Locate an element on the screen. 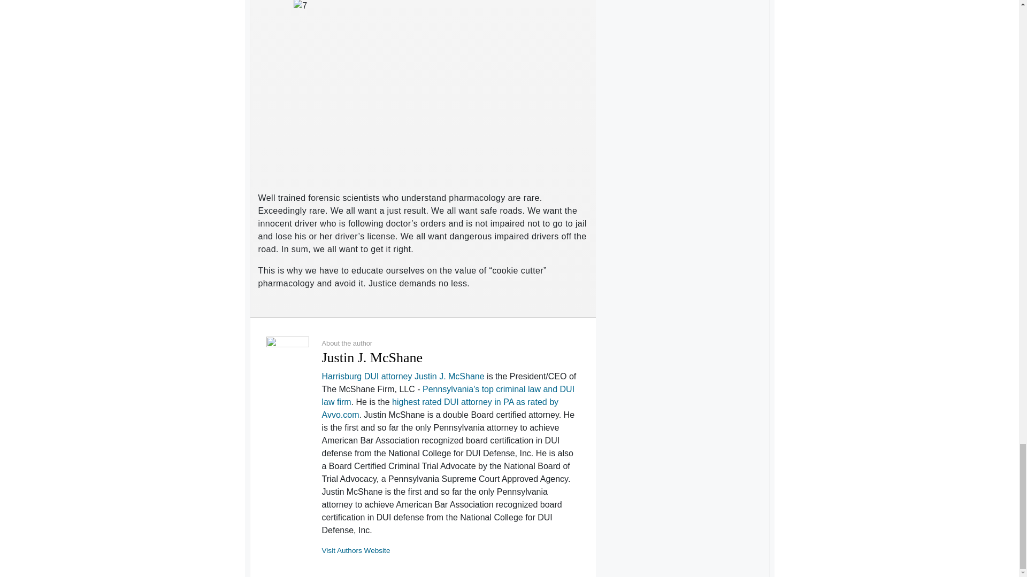  Harrisburg DUI attorney is located at coordinates (367, 376).